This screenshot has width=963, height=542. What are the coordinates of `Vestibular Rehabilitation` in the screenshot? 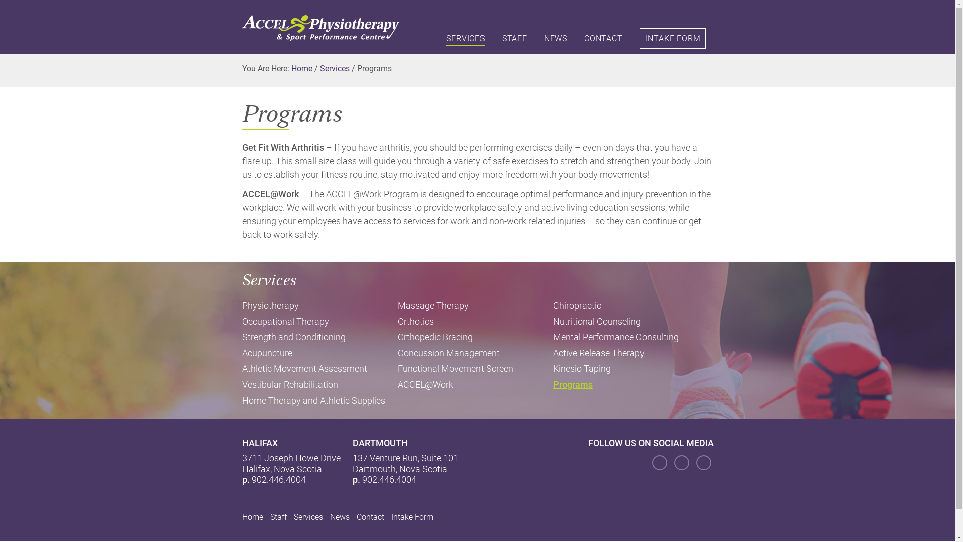 It's located at (319, 385).